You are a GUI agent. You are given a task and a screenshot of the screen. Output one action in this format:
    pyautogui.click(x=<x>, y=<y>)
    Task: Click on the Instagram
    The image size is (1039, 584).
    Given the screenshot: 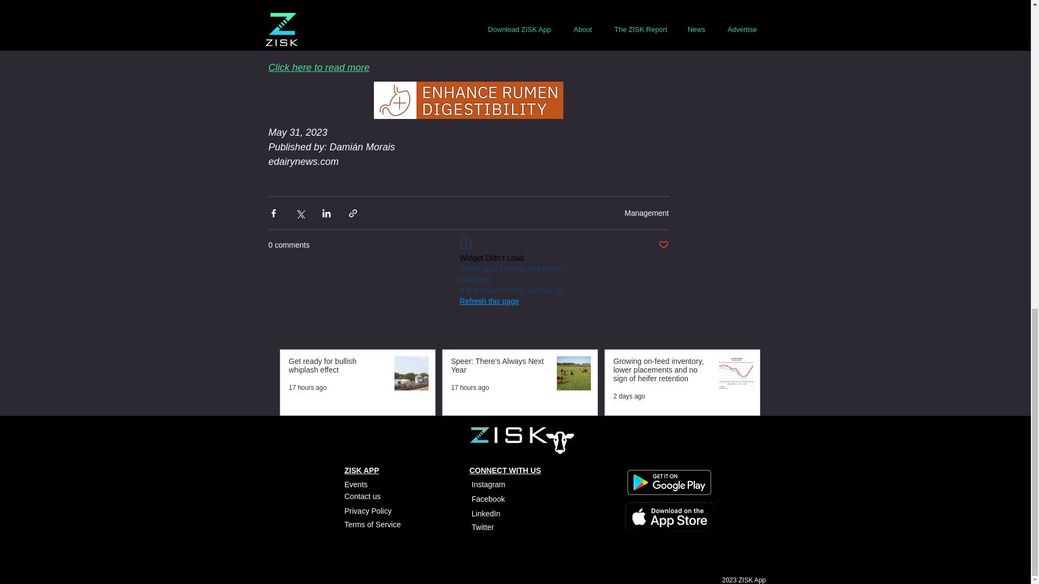 What is the action you would take?
    pyautogui.click(x=488, y=484)
    